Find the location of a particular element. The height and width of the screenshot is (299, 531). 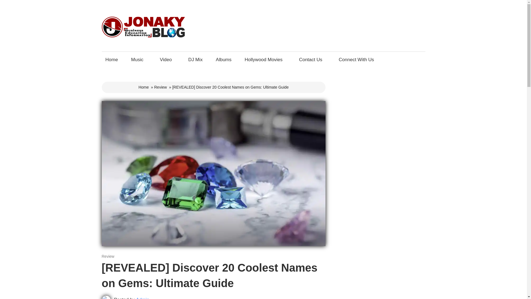

Albums is located at coordinates (223, 60).